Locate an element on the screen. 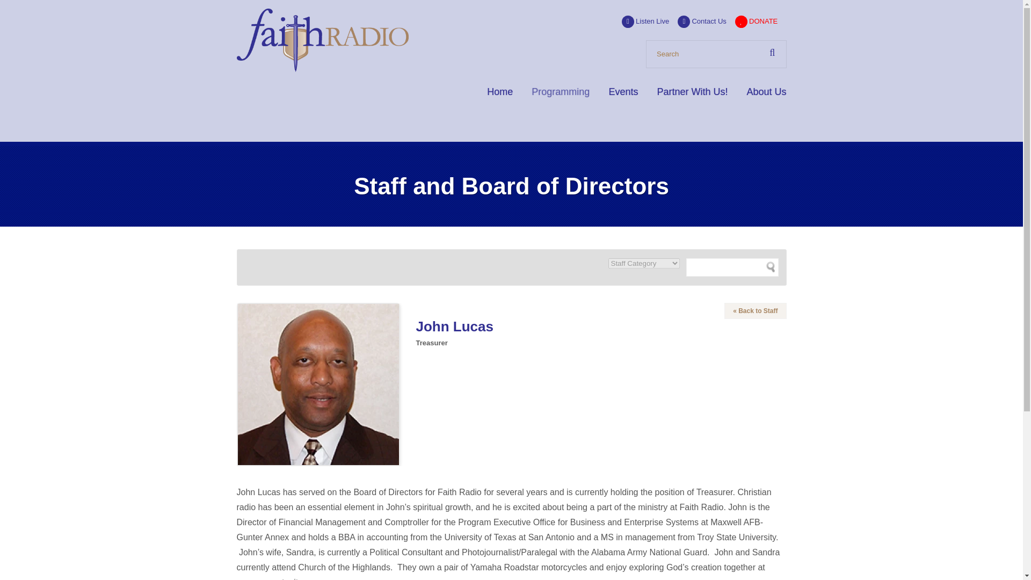  Contact Us is located at coordinates (701, 21).